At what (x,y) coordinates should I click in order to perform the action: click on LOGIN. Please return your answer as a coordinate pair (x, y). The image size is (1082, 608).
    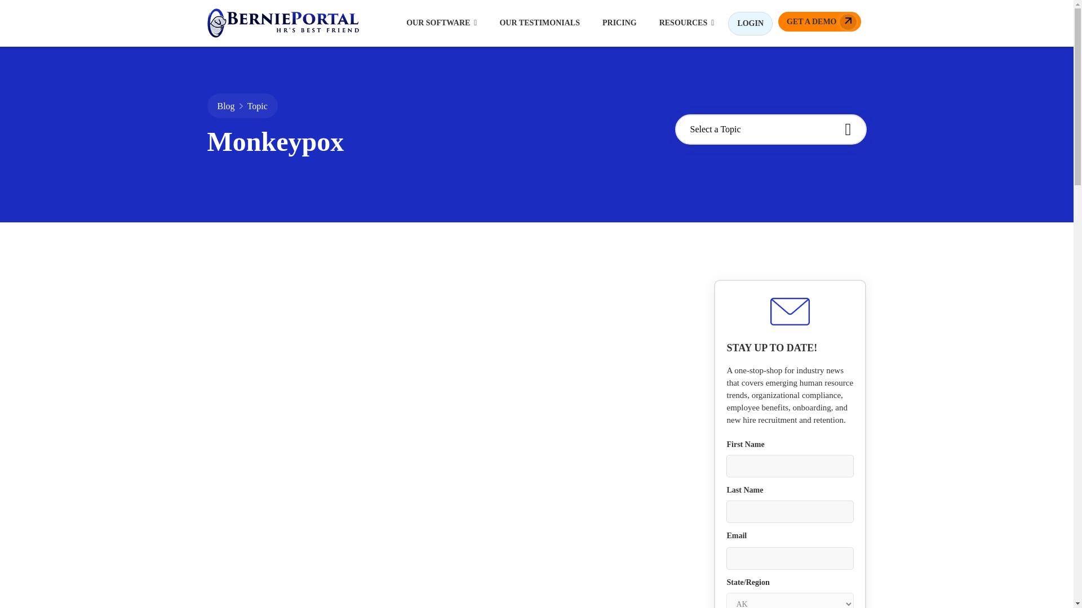
    Looking at the image, I should click on (750, 23).